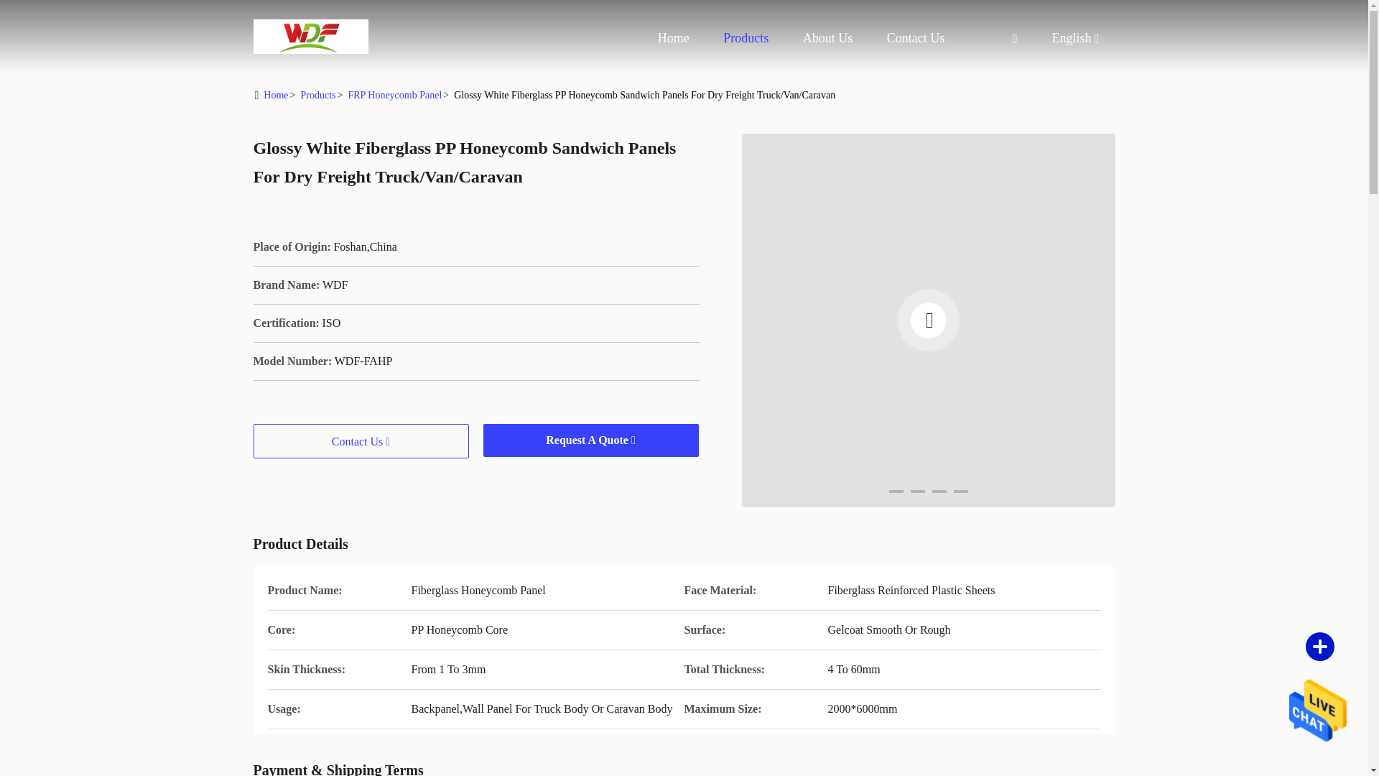 The height and width of the screenshot is (776, 1379). I want to click on About Us, so click(827, 37).